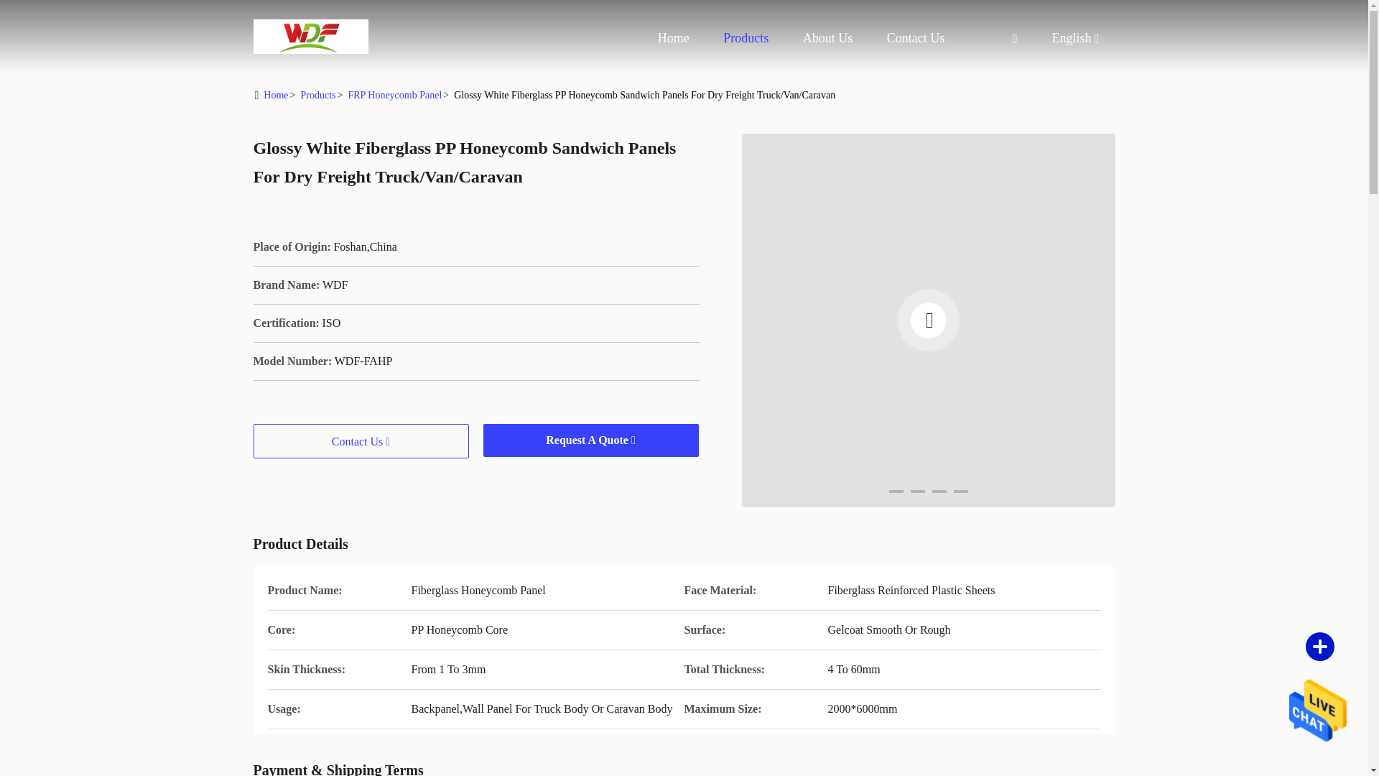 The height and width of the screenshot is (776, 1379). I want to click on About Us, so click(827, 37).